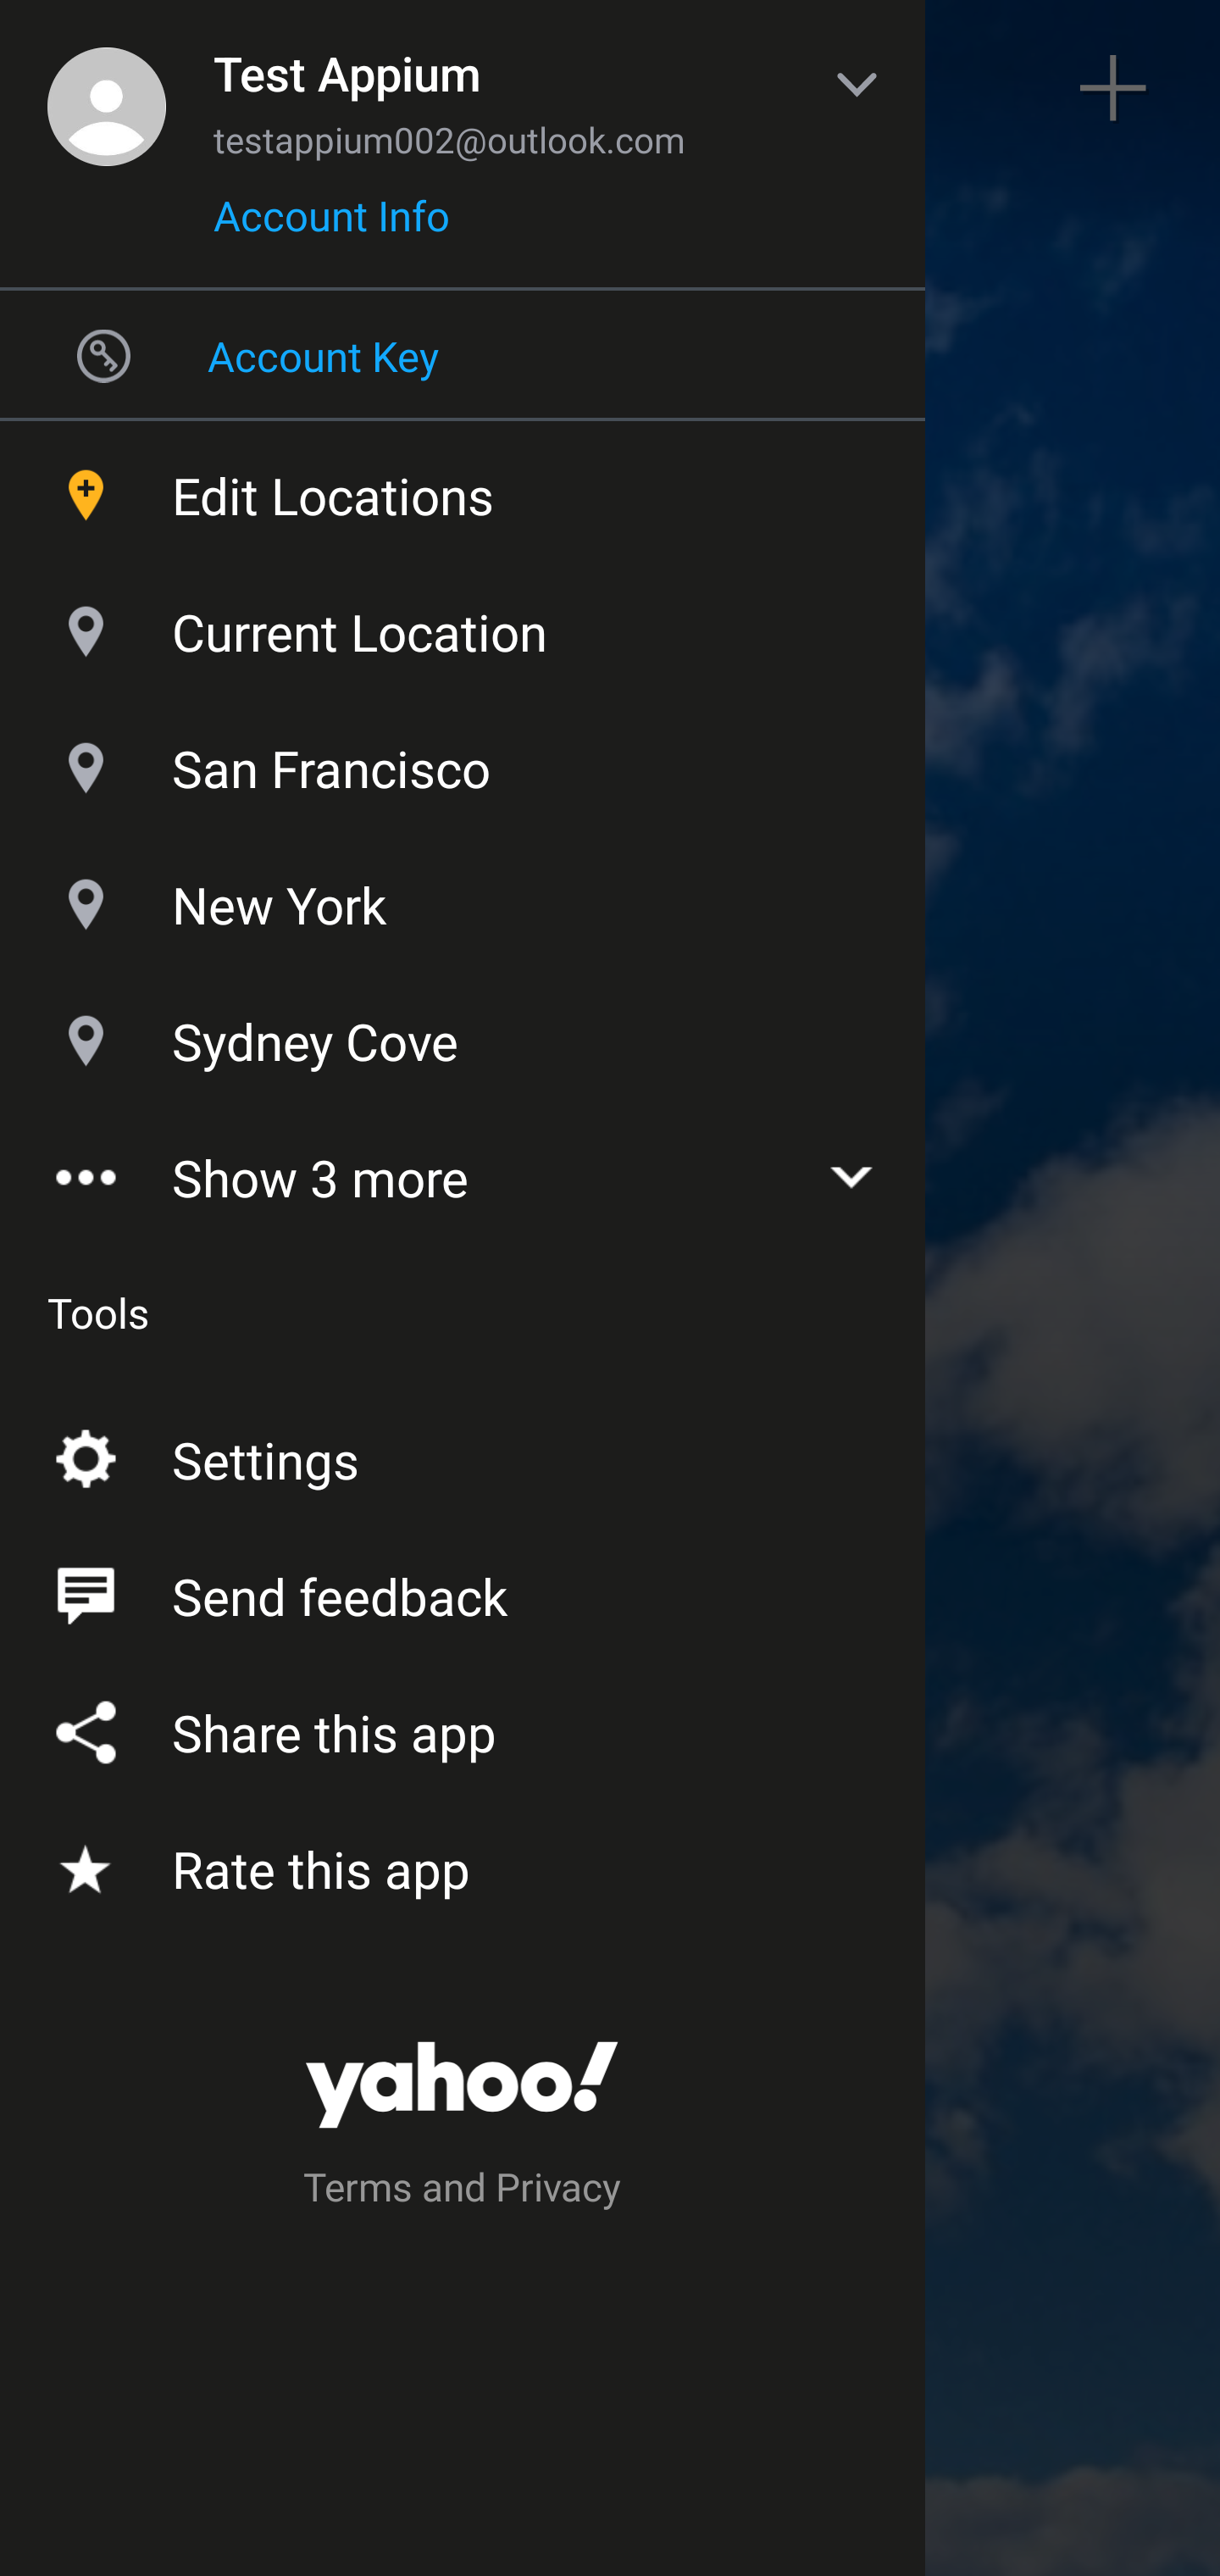 This screenshot has width=1220, height=2576. What do you see at coordinates (463, 1590) in the screenshot?
I see `Send feedback` at bounding box center [463, 1590].